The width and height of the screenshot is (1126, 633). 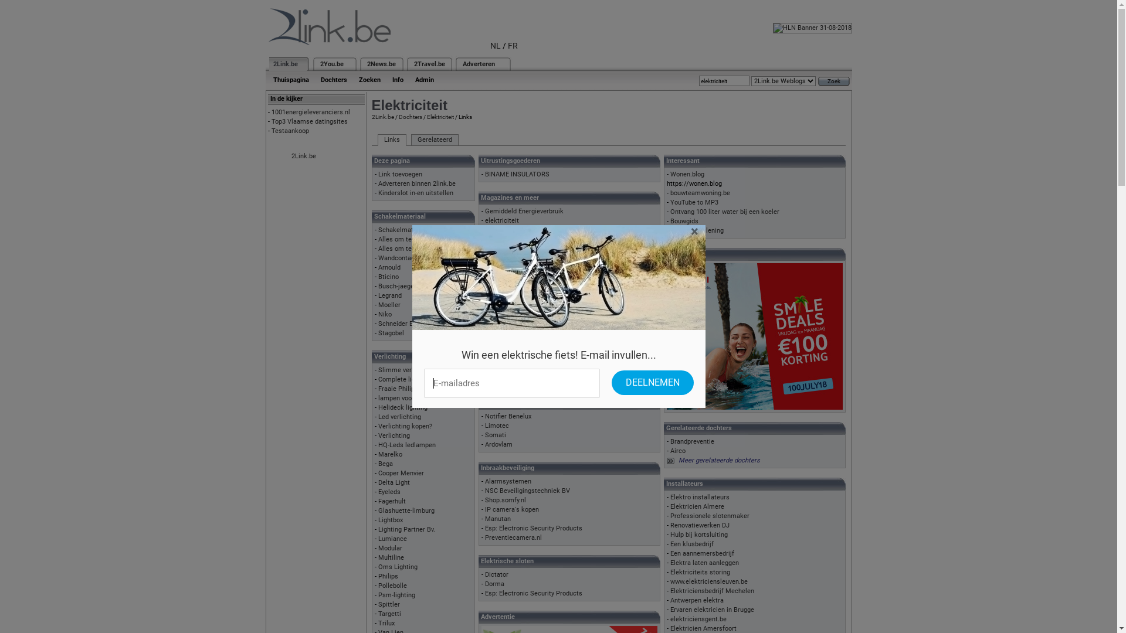 I want to click on Elektriciensbedrijf Mechelen, so click(x=712, y=591).